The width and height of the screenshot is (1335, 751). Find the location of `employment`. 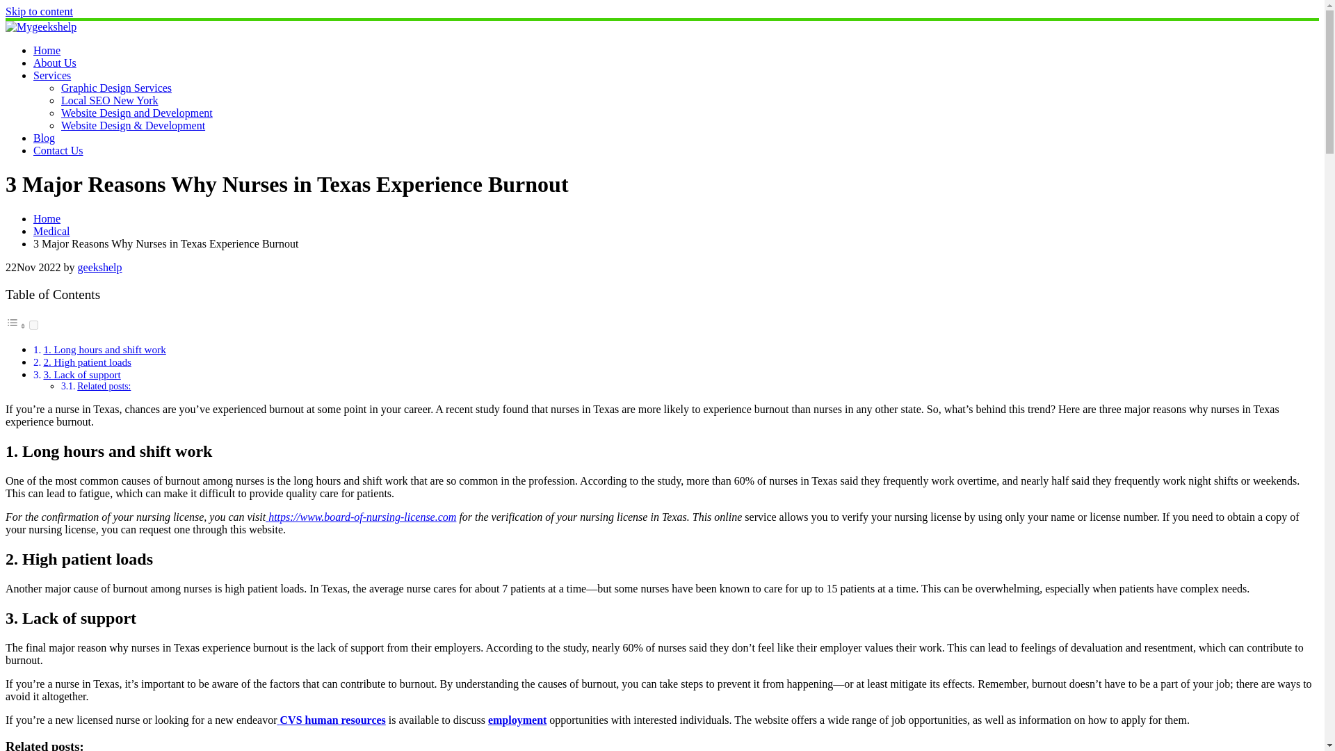

employment is located at coordinates (517, 720).